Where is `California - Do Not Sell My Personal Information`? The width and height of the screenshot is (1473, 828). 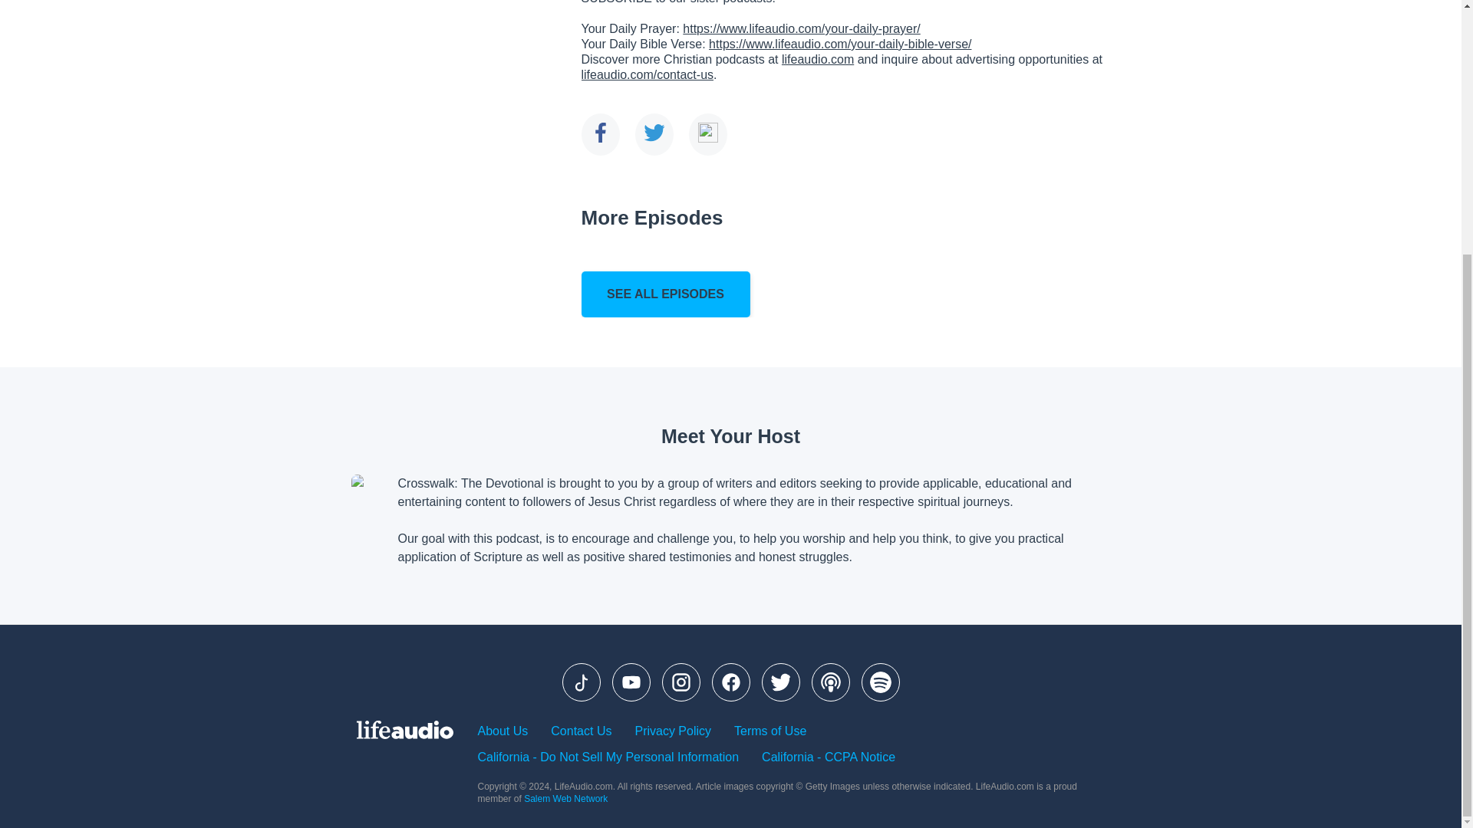
California - Do Not Sell My Personal Information is located at coordinates (608, 757).